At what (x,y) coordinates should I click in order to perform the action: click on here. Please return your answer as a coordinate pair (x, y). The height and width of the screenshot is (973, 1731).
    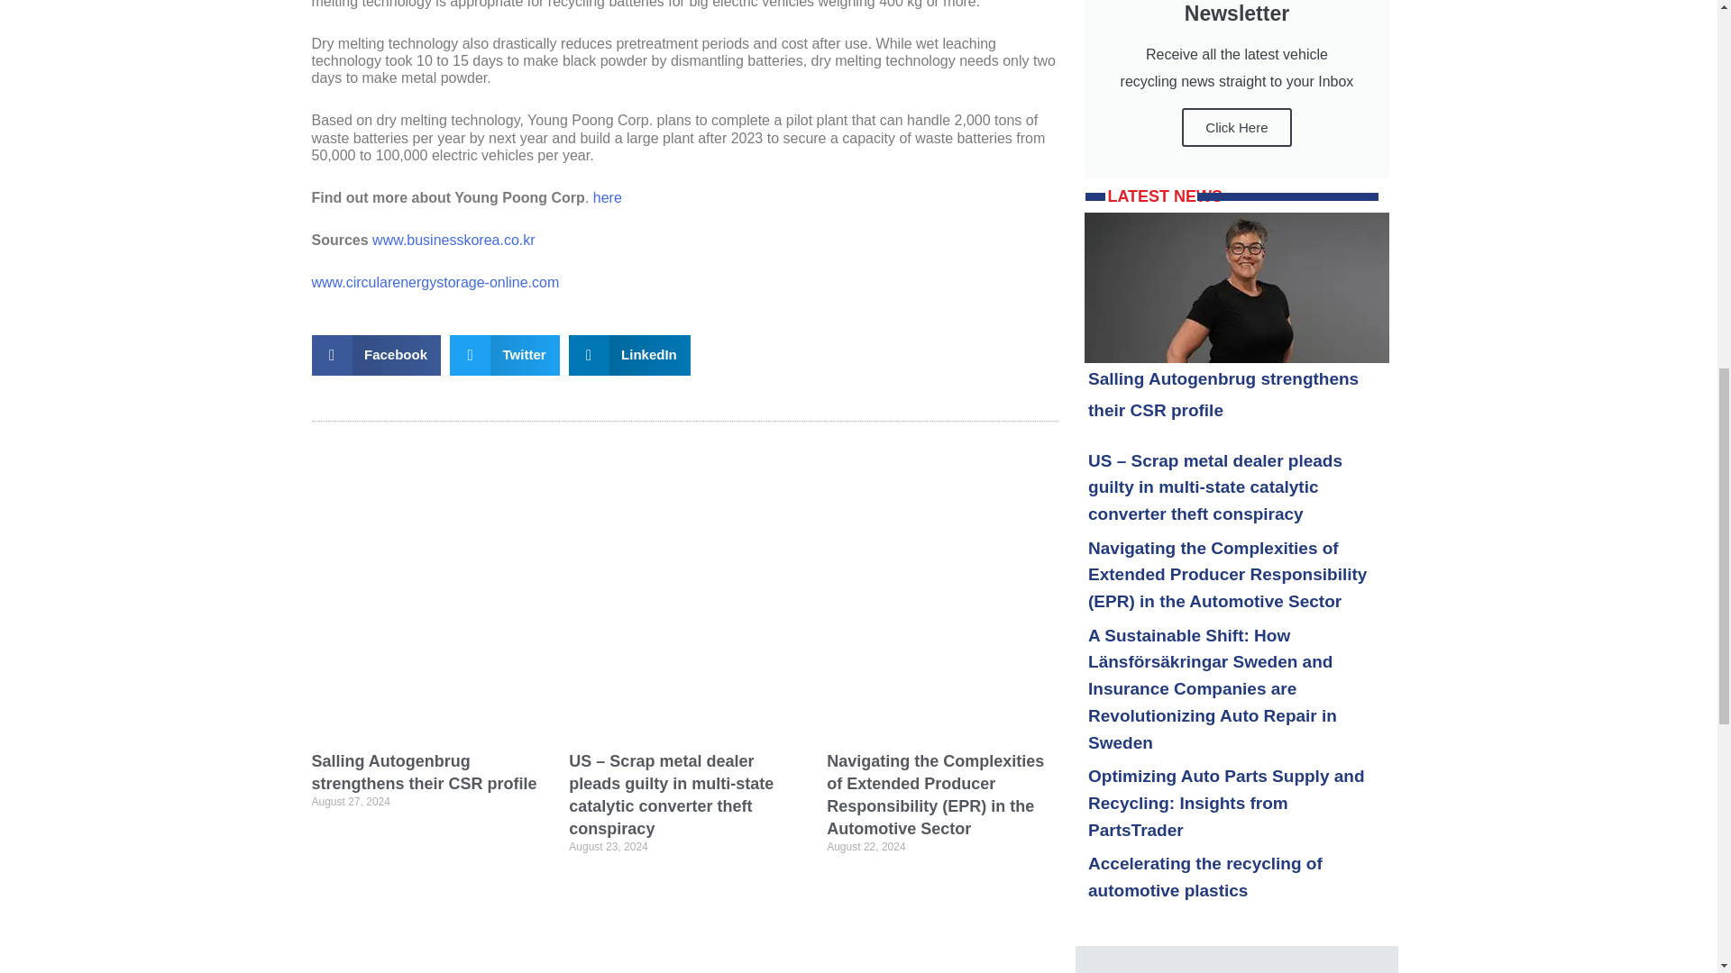
    Looking at the image, I should click on (608, 196).